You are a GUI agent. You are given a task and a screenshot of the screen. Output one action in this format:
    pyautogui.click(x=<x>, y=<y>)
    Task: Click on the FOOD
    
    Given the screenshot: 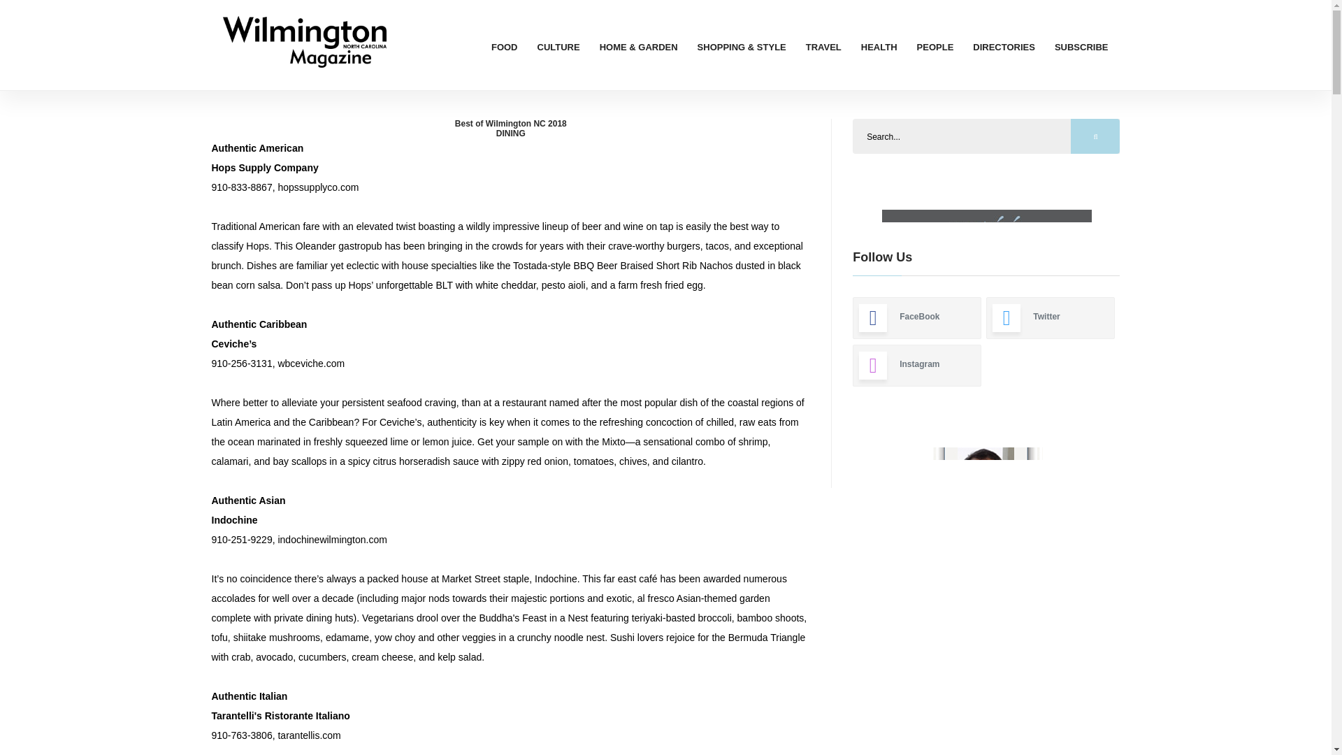 What is the action you would take?
    pyautogui.click(x=505, y=47)
    